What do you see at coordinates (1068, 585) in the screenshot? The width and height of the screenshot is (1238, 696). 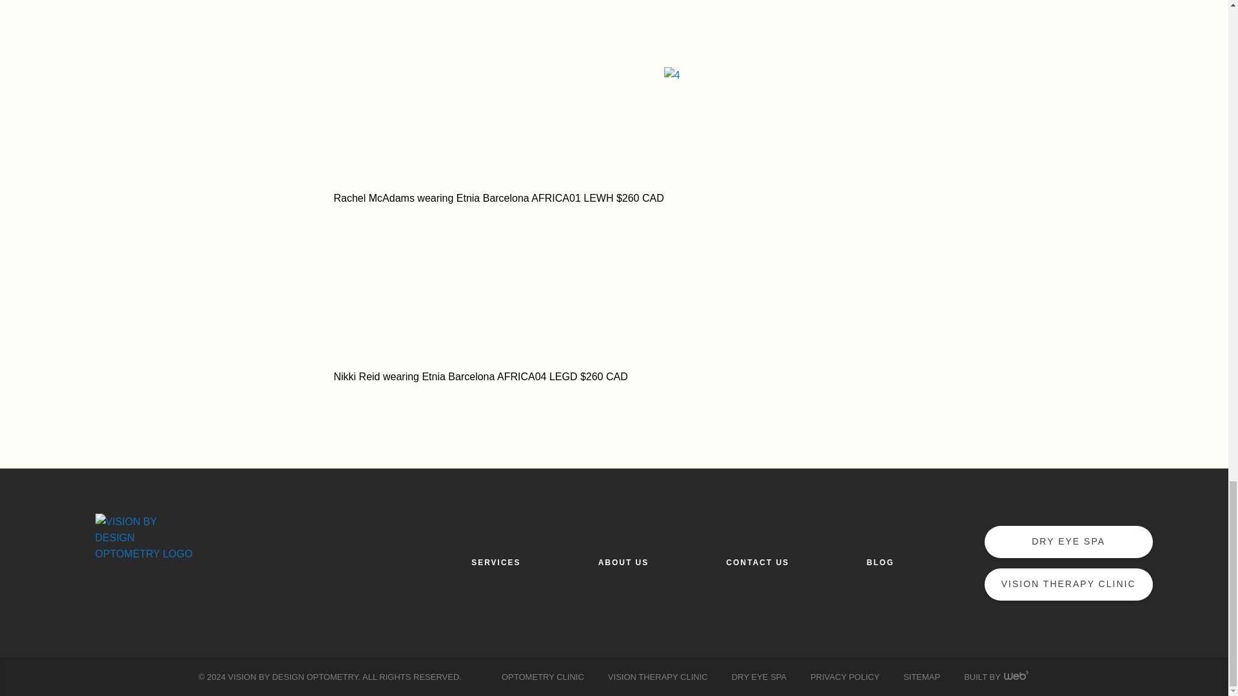 I see `VISION THERAPY CLINIC` at bounding box center [1068, 585].